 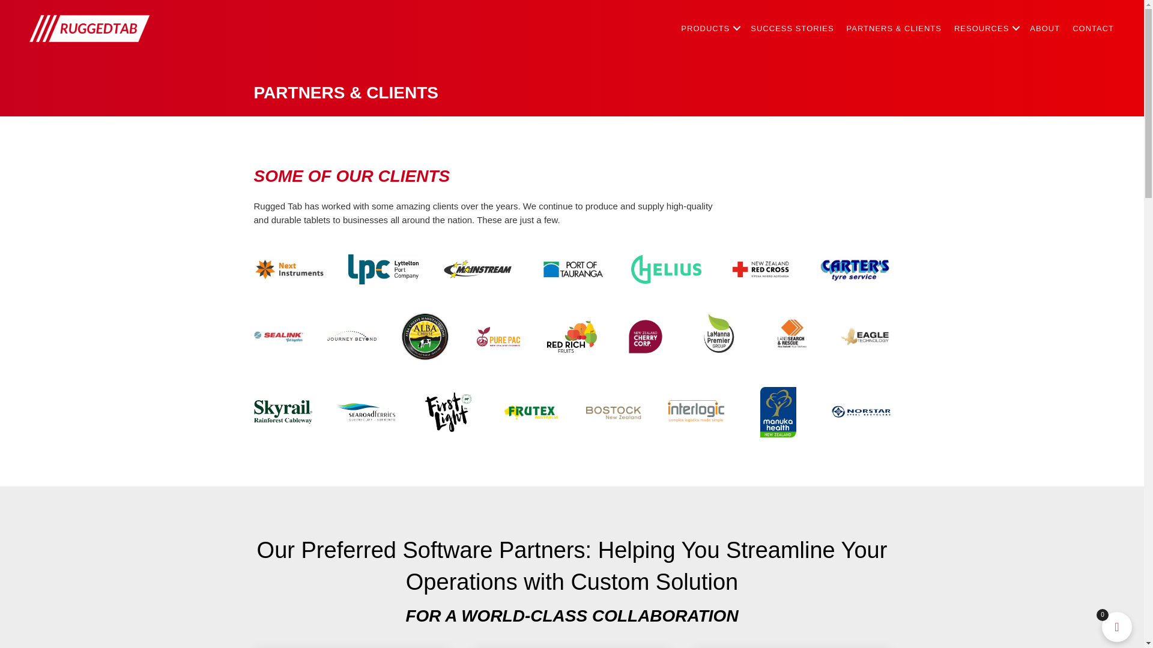 I want to click on sealink, so click(x=277, y=336).